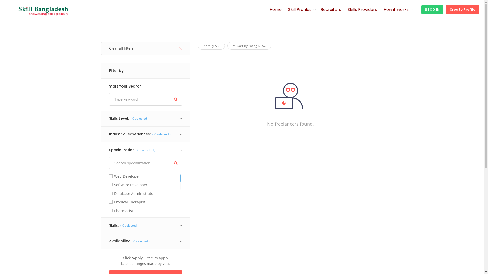 The height and width of the screenshot is (274, 488). Describe the element at coordinates (331, 10) in the screenshot. I see `Recruiters` at that location.